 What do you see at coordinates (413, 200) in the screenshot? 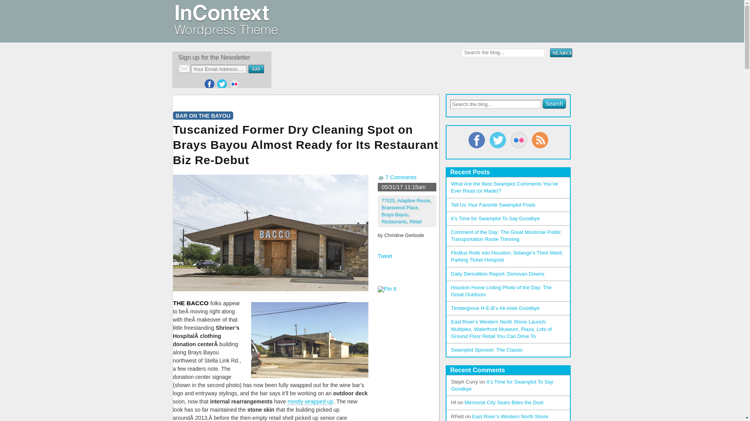
I see `Adaptive Reuse` at bounding box center [413, 200].